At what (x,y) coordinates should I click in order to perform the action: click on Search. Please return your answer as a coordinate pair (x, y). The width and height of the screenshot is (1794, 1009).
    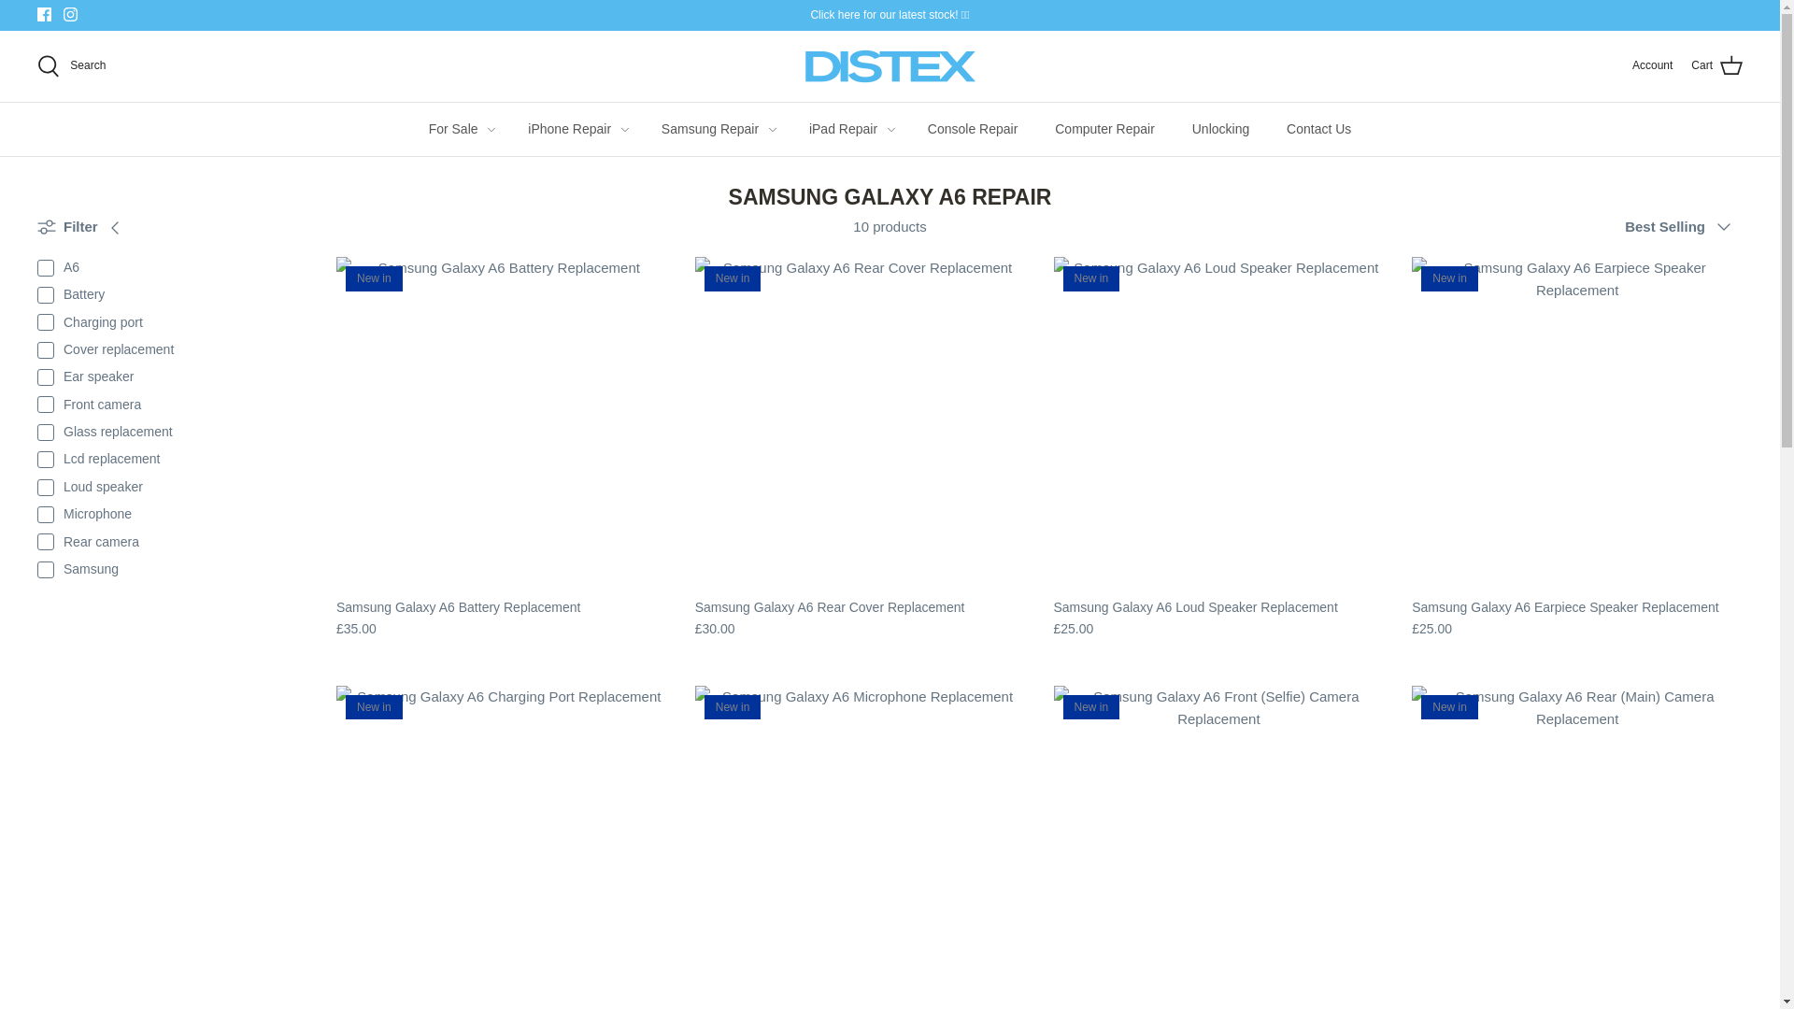
    Looking at the image, I should click on (71, 66).